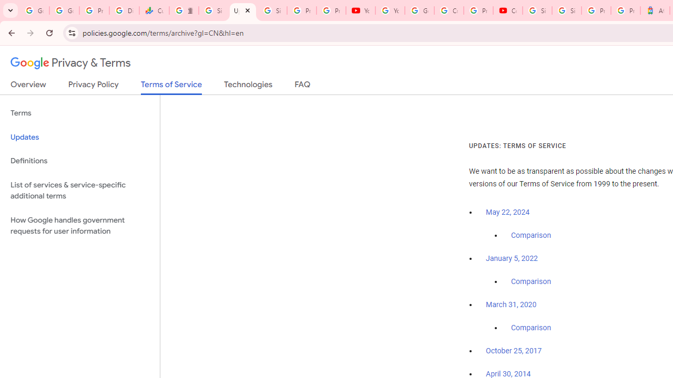 The image size is (673, 378). I want to click on Currencies - Google Finance, so click(155, 10).